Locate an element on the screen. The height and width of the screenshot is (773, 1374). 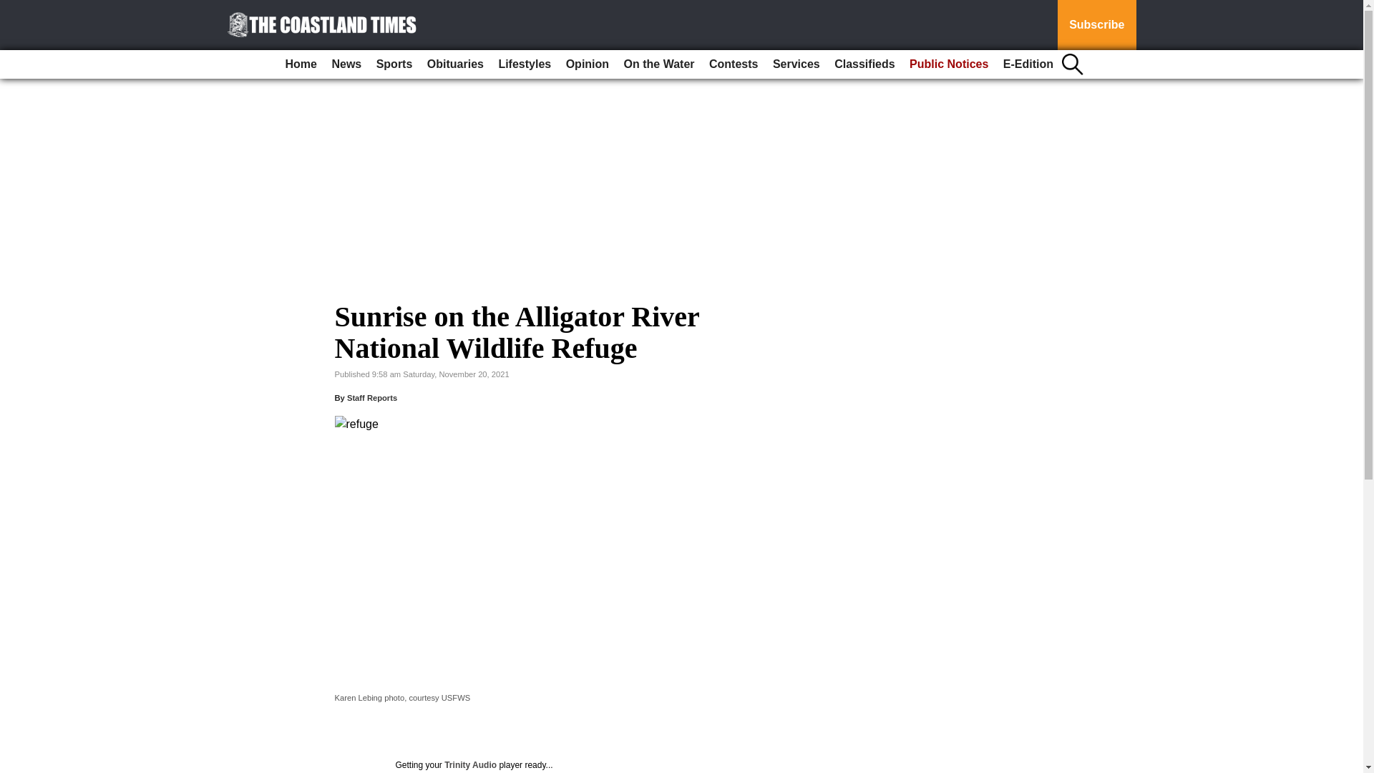
News is located at coordinates (346, 64).